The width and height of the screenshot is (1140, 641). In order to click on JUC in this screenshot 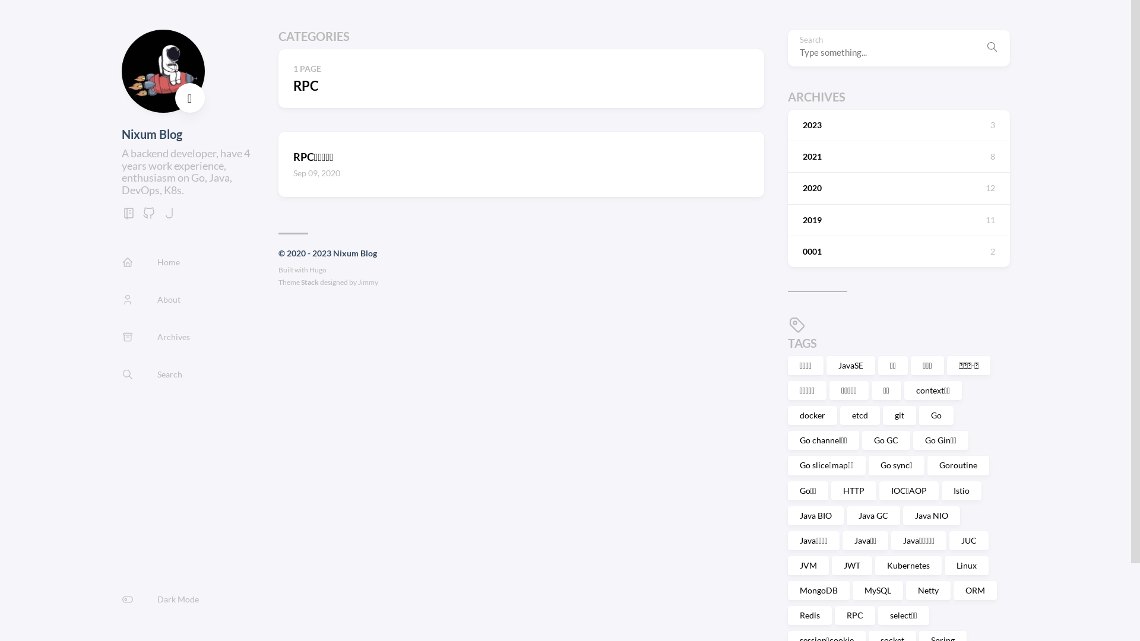, I will do `click(969, 541)`.